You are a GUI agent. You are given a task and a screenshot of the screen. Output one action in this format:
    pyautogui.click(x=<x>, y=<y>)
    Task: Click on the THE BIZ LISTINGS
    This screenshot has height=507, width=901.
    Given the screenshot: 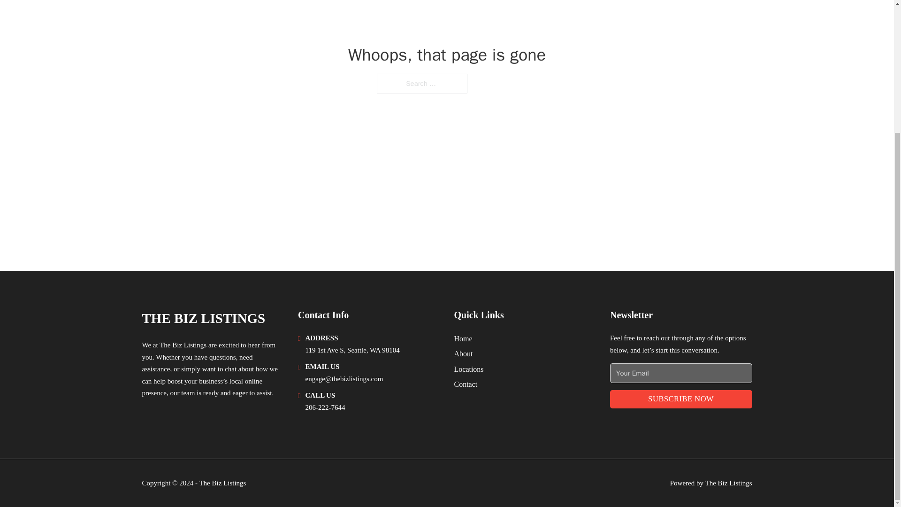 What is the action you would take?
    pyautogui.click(x=203, y=318)
    